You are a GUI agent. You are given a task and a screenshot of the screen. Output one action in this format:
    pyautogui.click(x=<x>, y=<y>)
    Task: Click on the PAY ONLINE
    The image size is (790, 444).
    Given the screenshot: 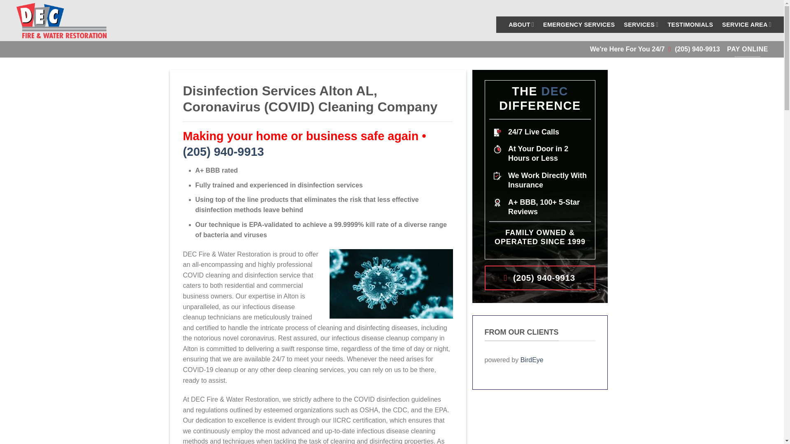 What is the action you would take?
    pyautogui.click(x=748, y=49)
    